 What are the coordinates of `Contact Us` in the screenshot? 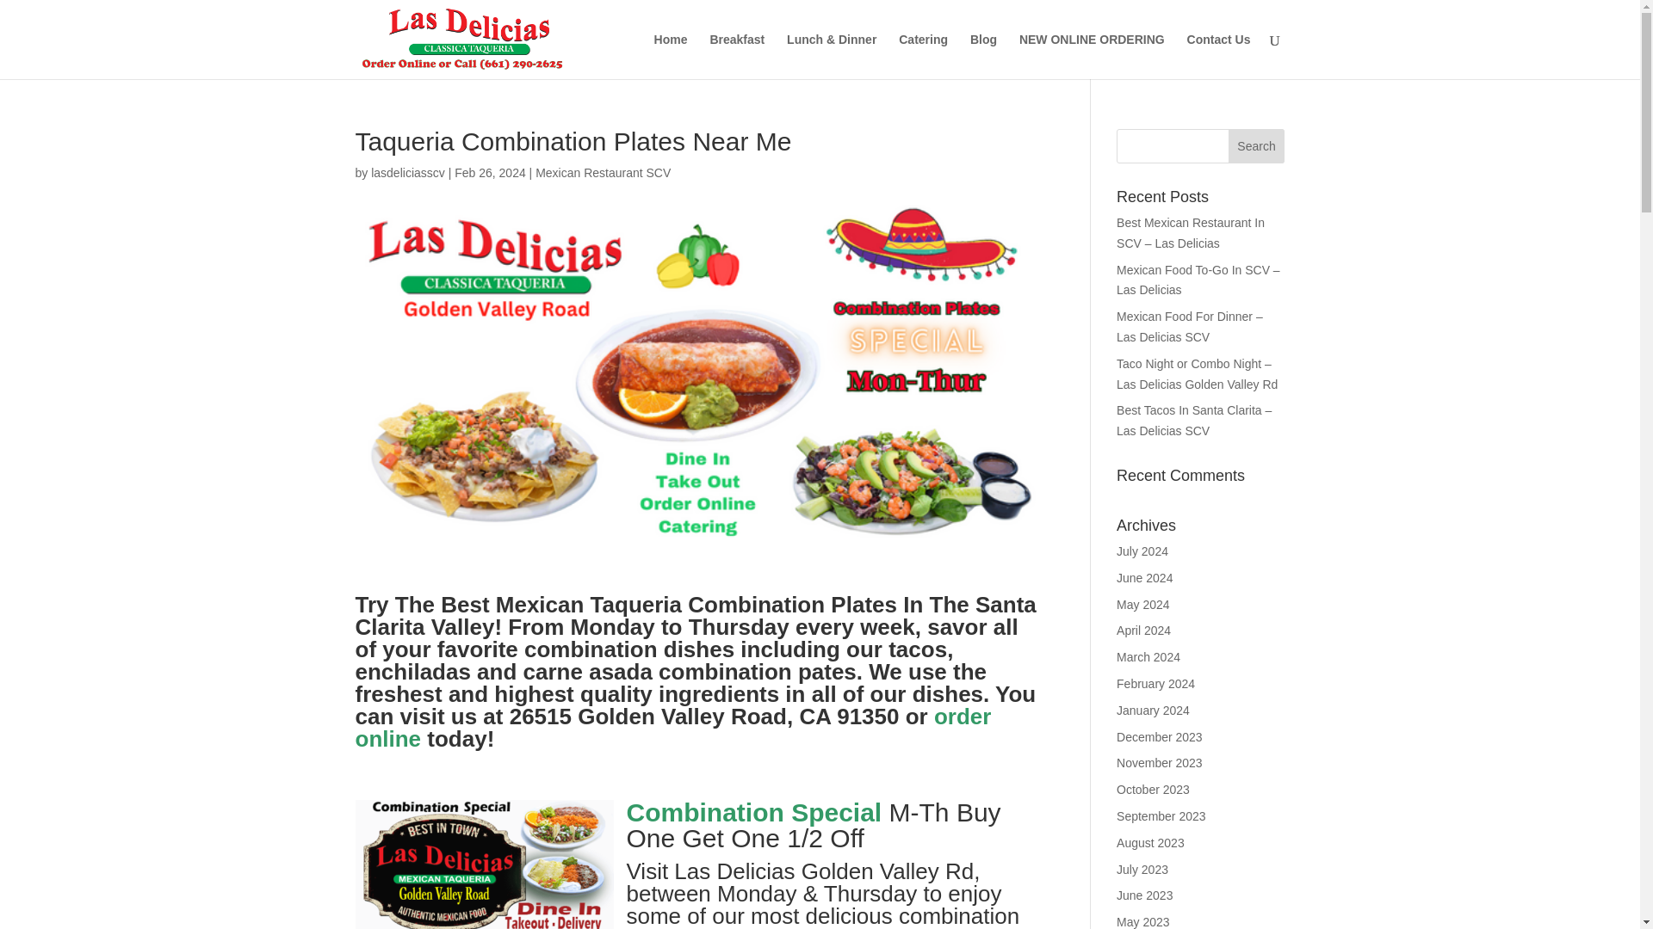 It's located at (1219, 55).